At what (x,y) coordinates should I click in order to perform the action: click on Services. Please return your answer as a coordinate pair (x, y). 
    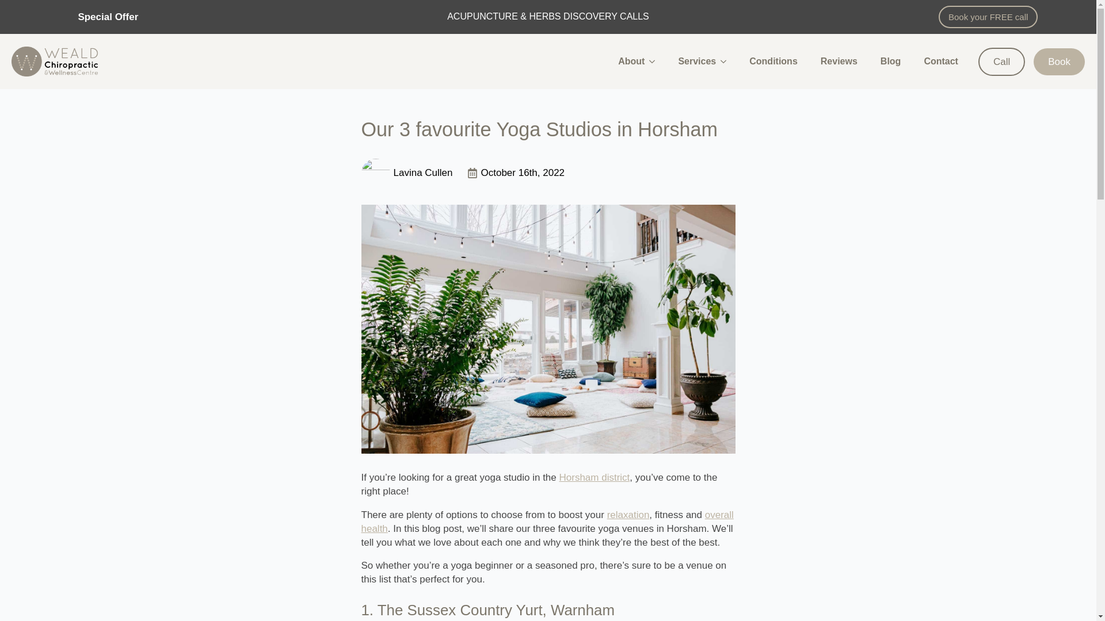
    Looking at the image, I should click on (691, 61).